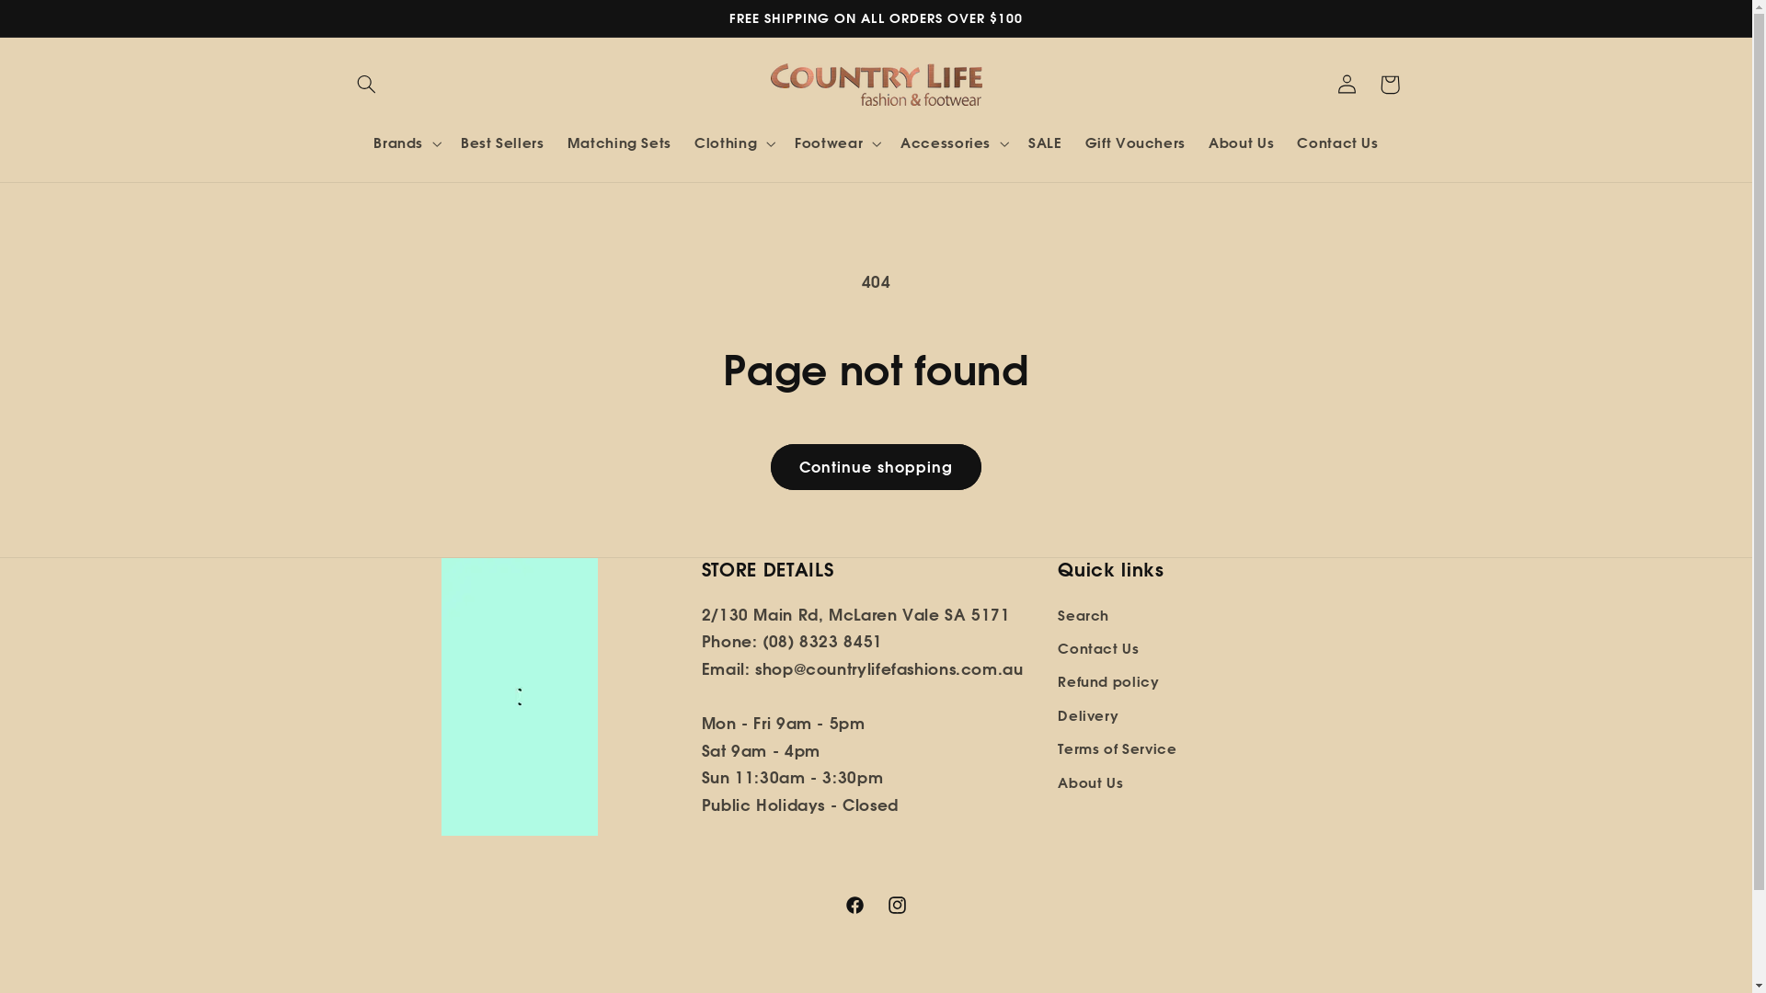 The image size is (1766, 993). Describe the element at coordinates (1091, 782) in the screenshot. I see `About Us` at that location.